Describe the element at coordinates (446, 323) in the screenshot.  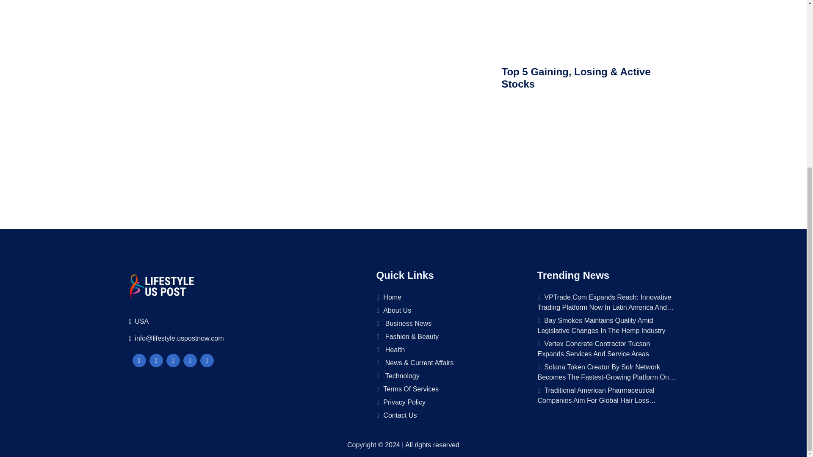
I see `Business News` at that location.